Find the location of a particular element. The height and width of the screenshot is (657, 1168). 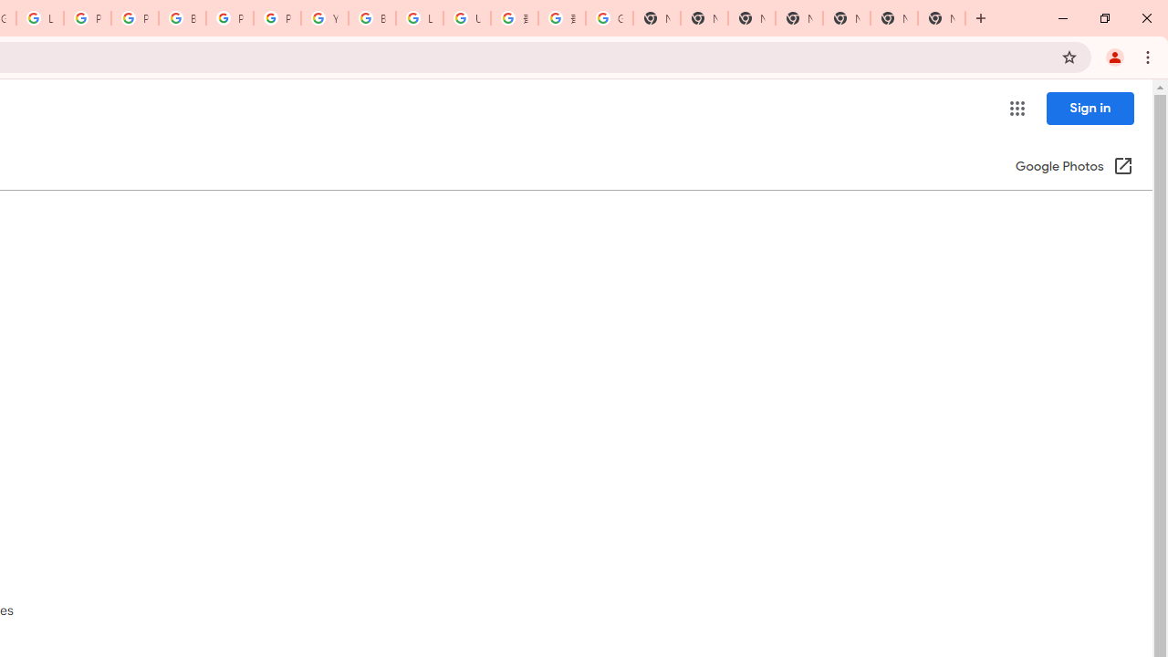

YouTube is located at coordinates (325, 18).